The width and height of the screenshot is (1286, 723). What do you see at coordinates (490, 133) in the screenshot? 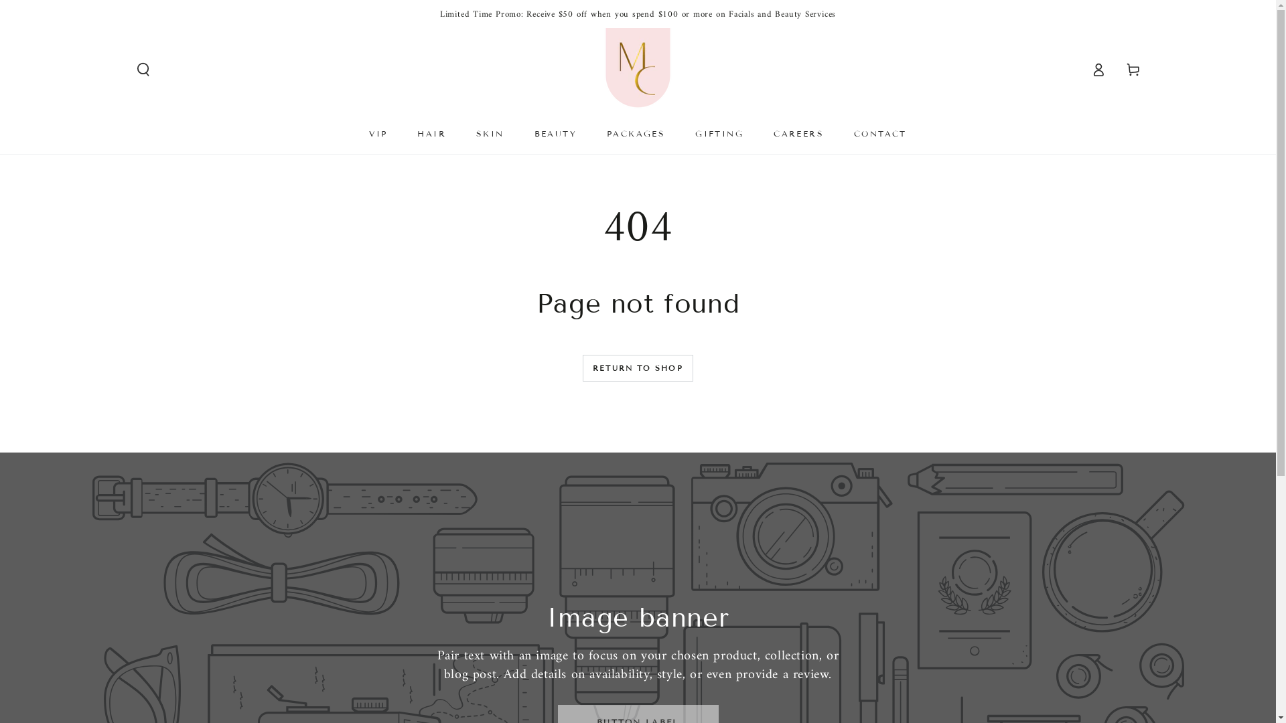
I see `SKIN` at bounding box center [490, 133].